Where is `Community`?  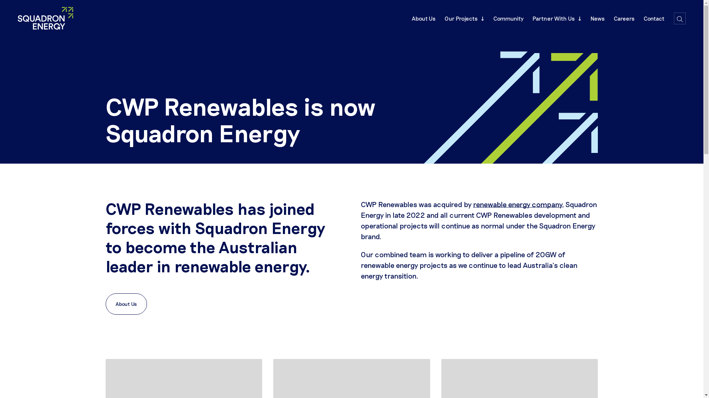
Community is located at coordinates (508, 18).